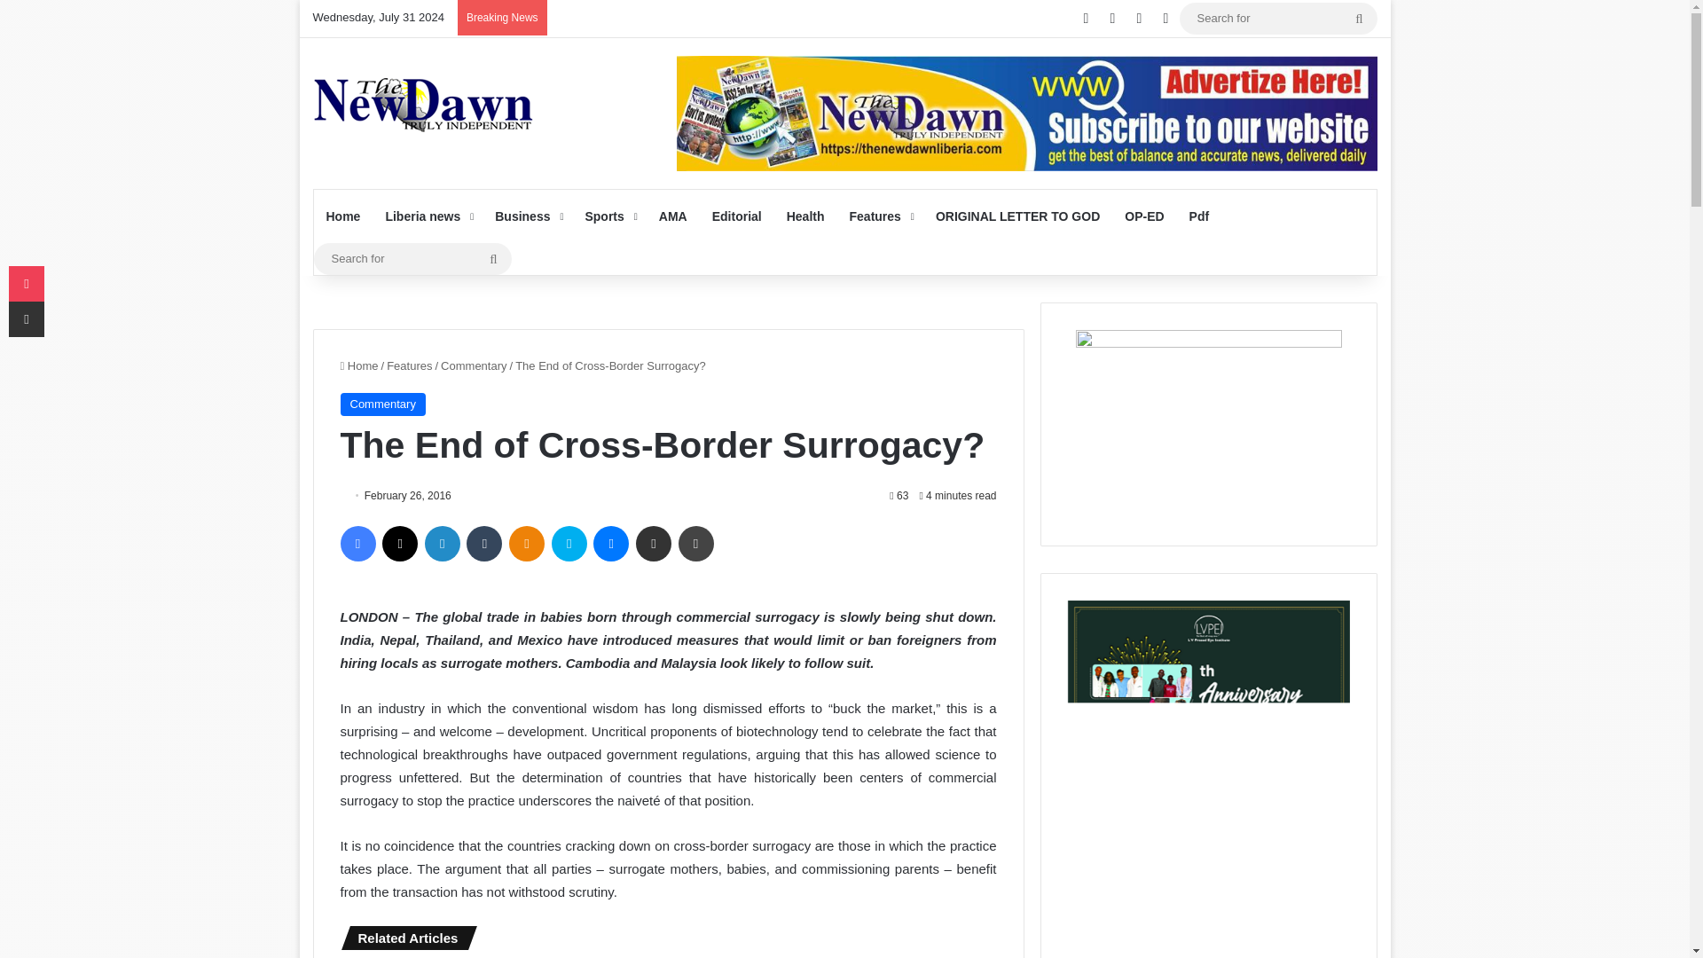  What do you see at coordinates (610, 543) in the screenshot?
I see `Messenger` at bounding box center [610, 543].